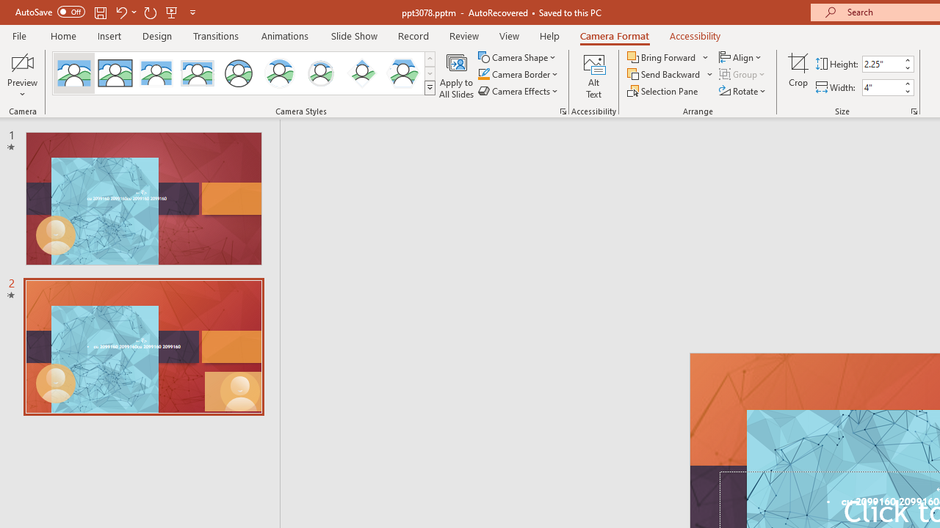  I want to click on Bring Forward, so click(668, 57).